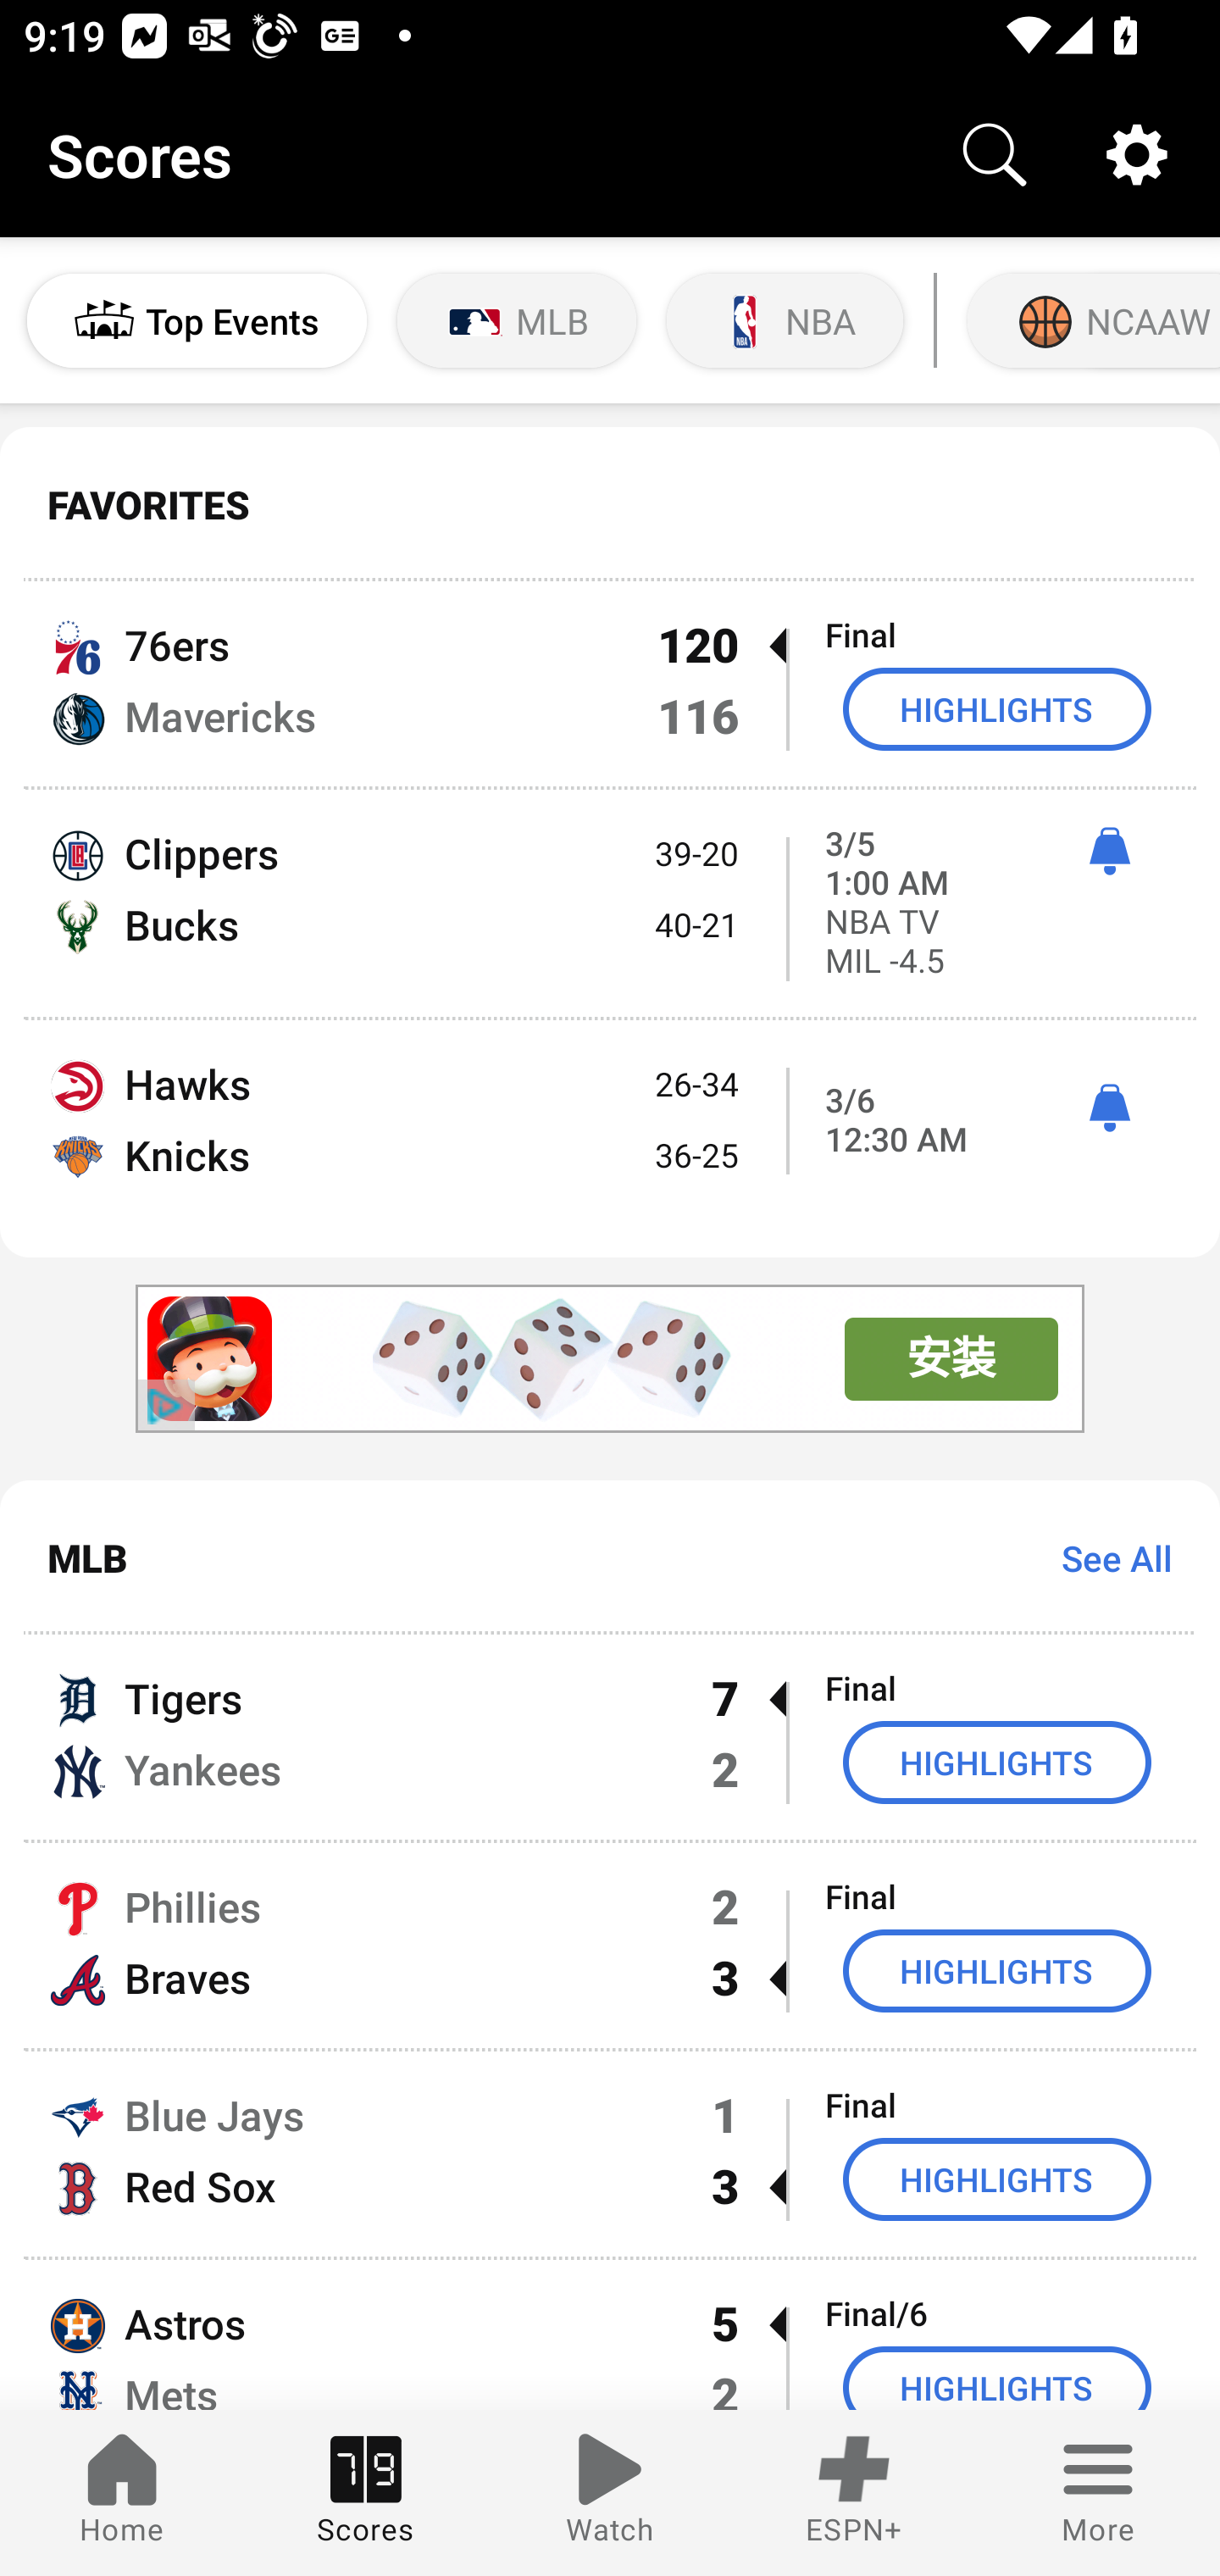  Describe the element at coordinates (197, 320) in the screenshot. I see ` Top Events` at that location.